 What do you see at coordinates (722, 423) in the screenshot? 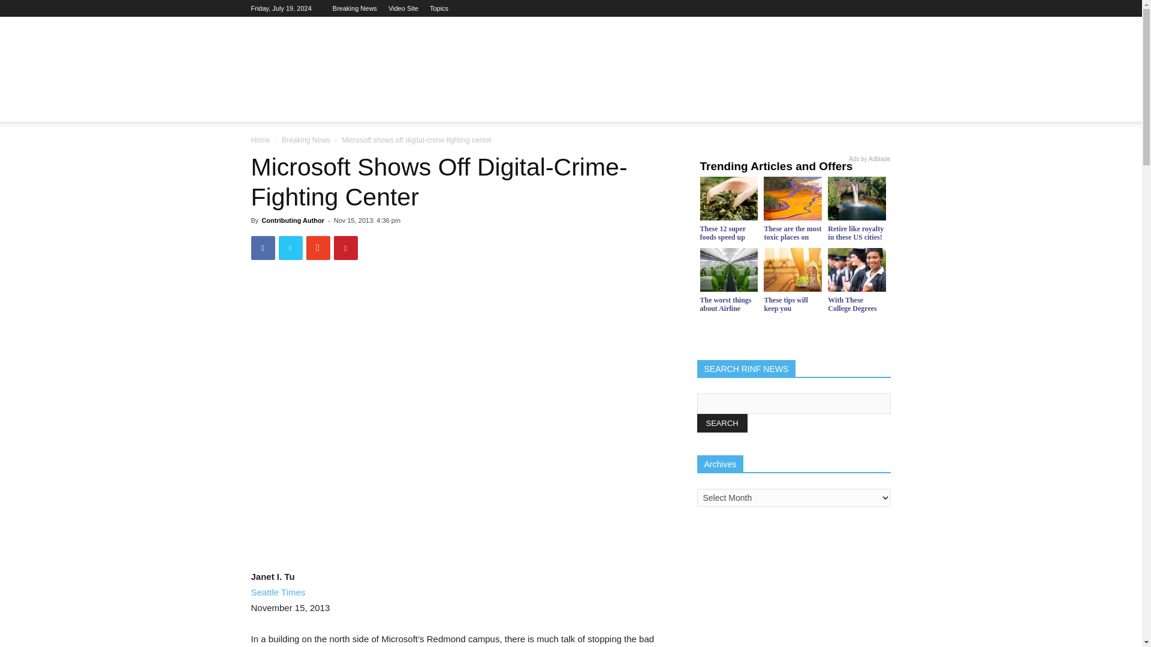
I see `SEARCH` at bounding box center [722, 423].